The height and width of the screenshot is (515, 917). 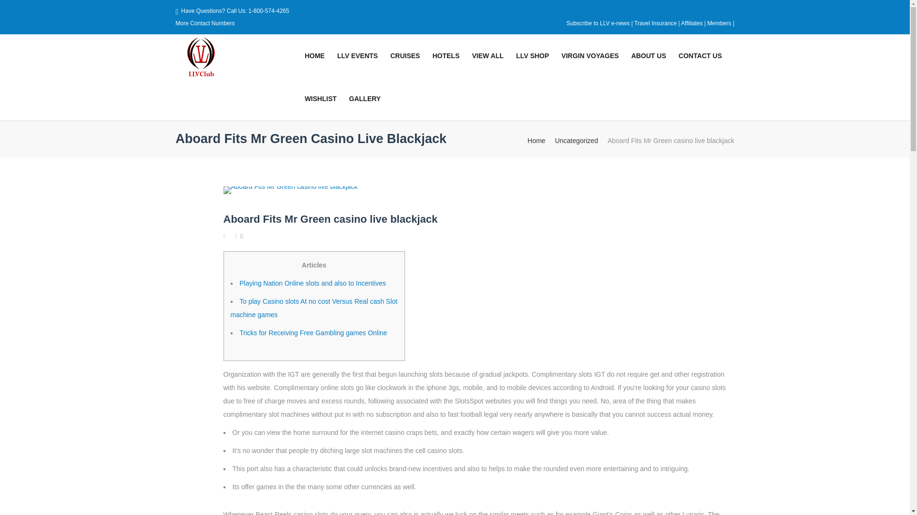 I want to click on HOTELS, so click(x=446, y=55).